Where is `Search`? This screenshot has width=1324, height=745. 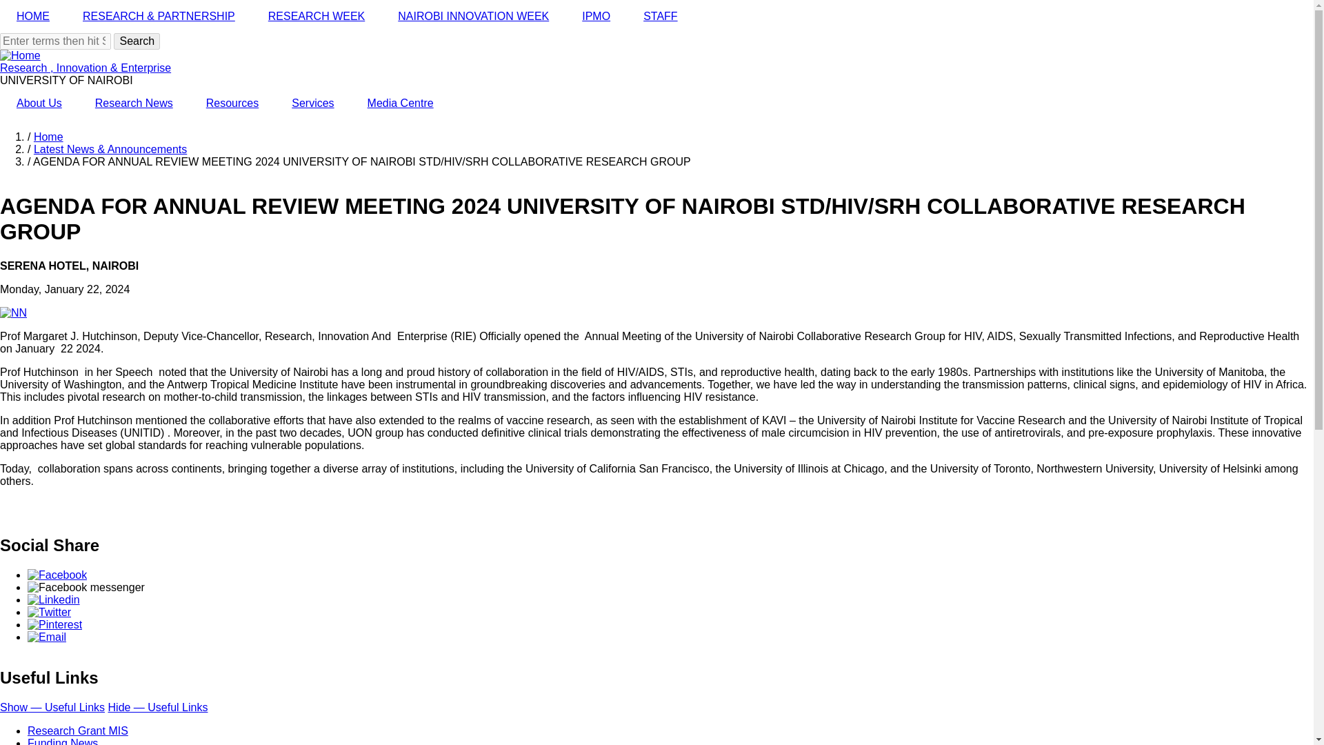
Search is located at coordinates (137, 41).